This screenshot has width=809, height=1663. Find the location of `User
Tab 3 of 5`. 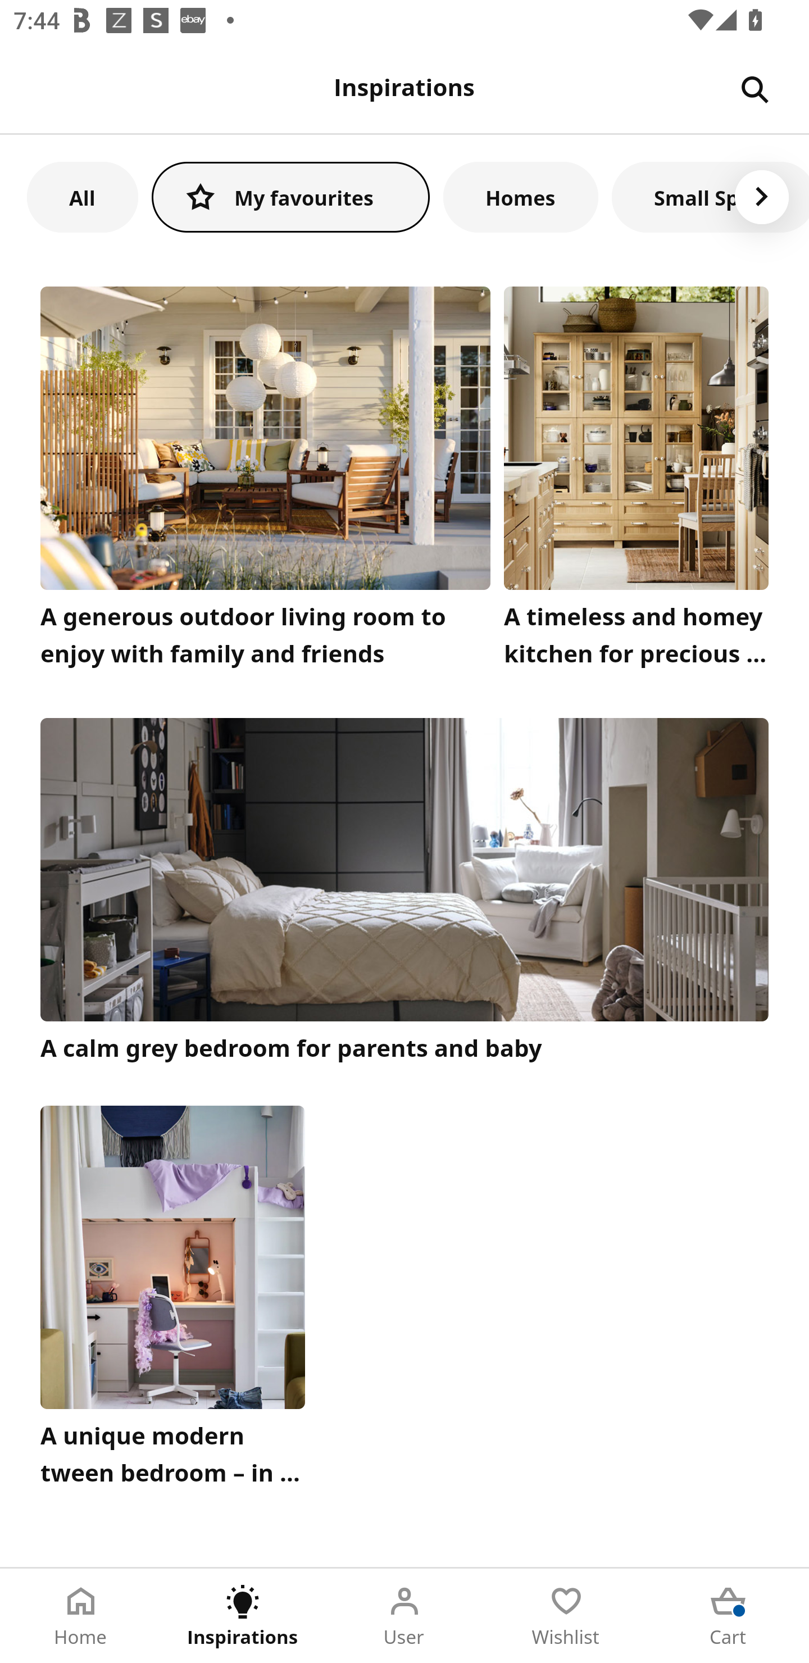

User
Tab 3 of 5 is located at coordinates (404, 1616).